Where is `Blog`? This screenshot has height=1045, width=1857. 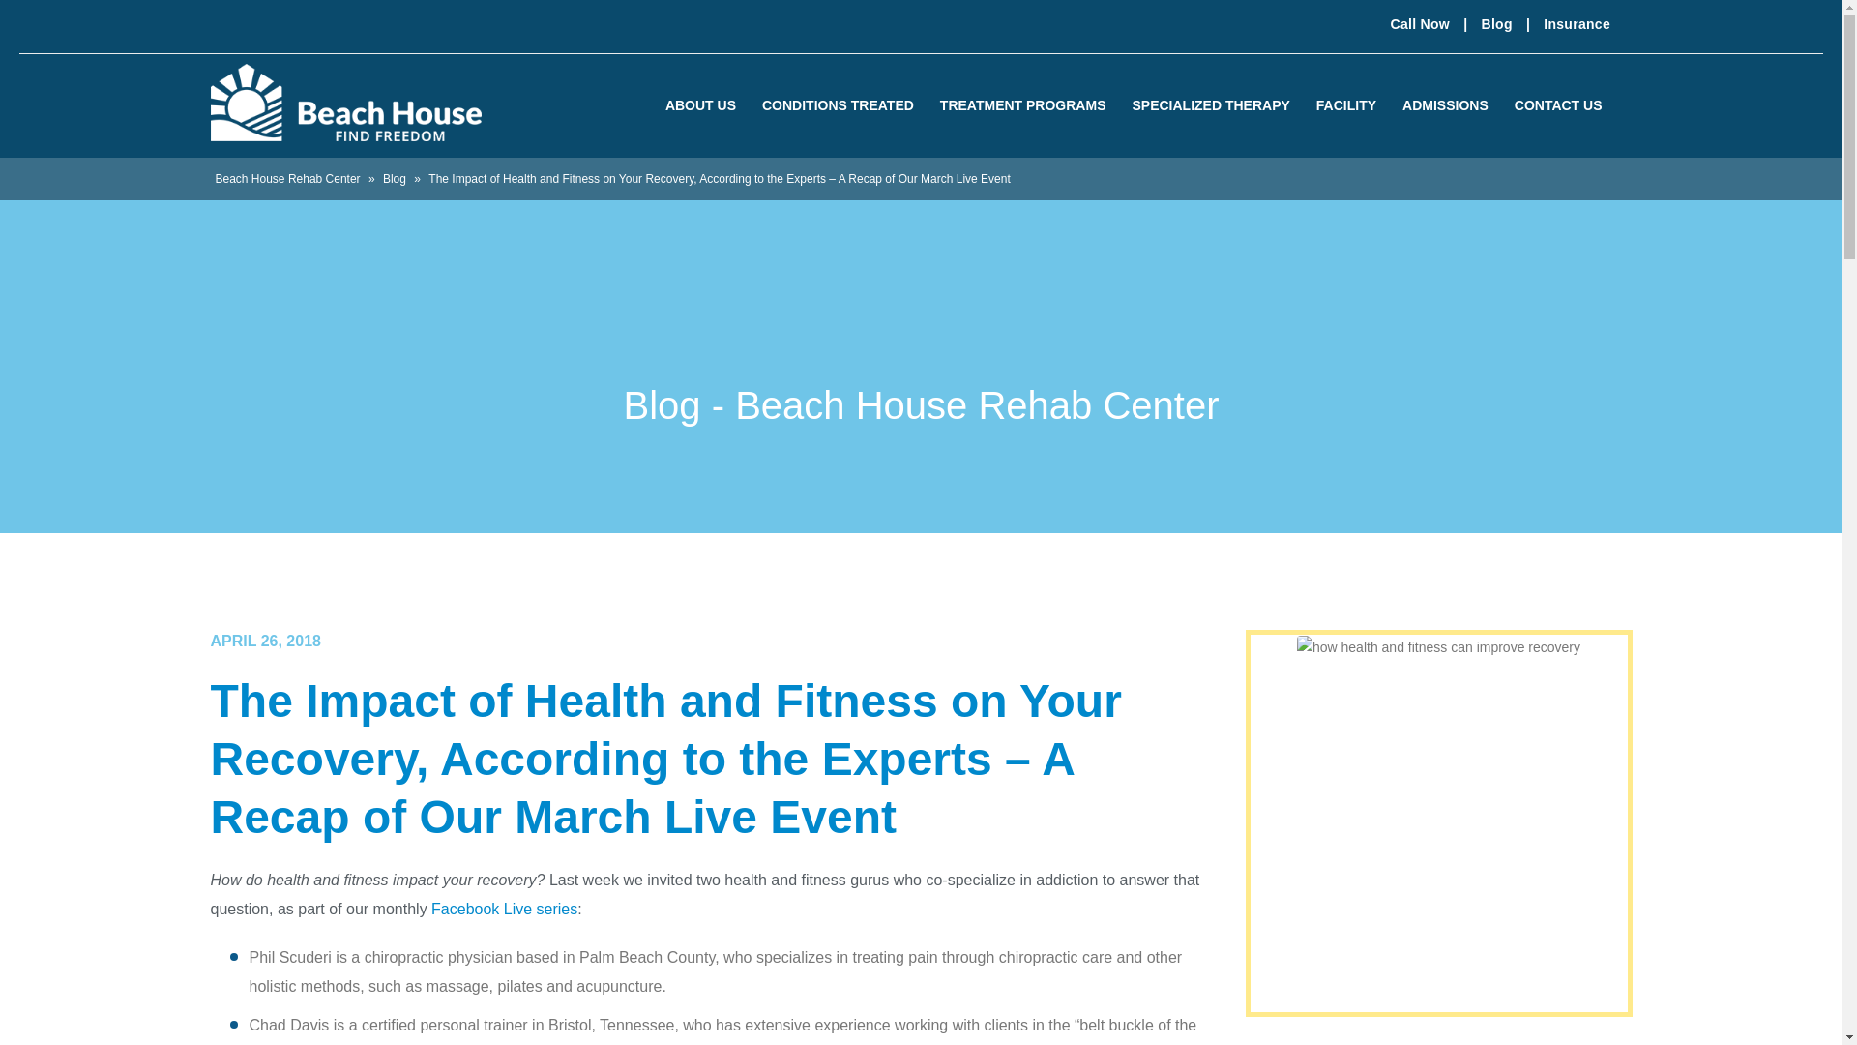
Blog is located at coordinates (1497, 24).